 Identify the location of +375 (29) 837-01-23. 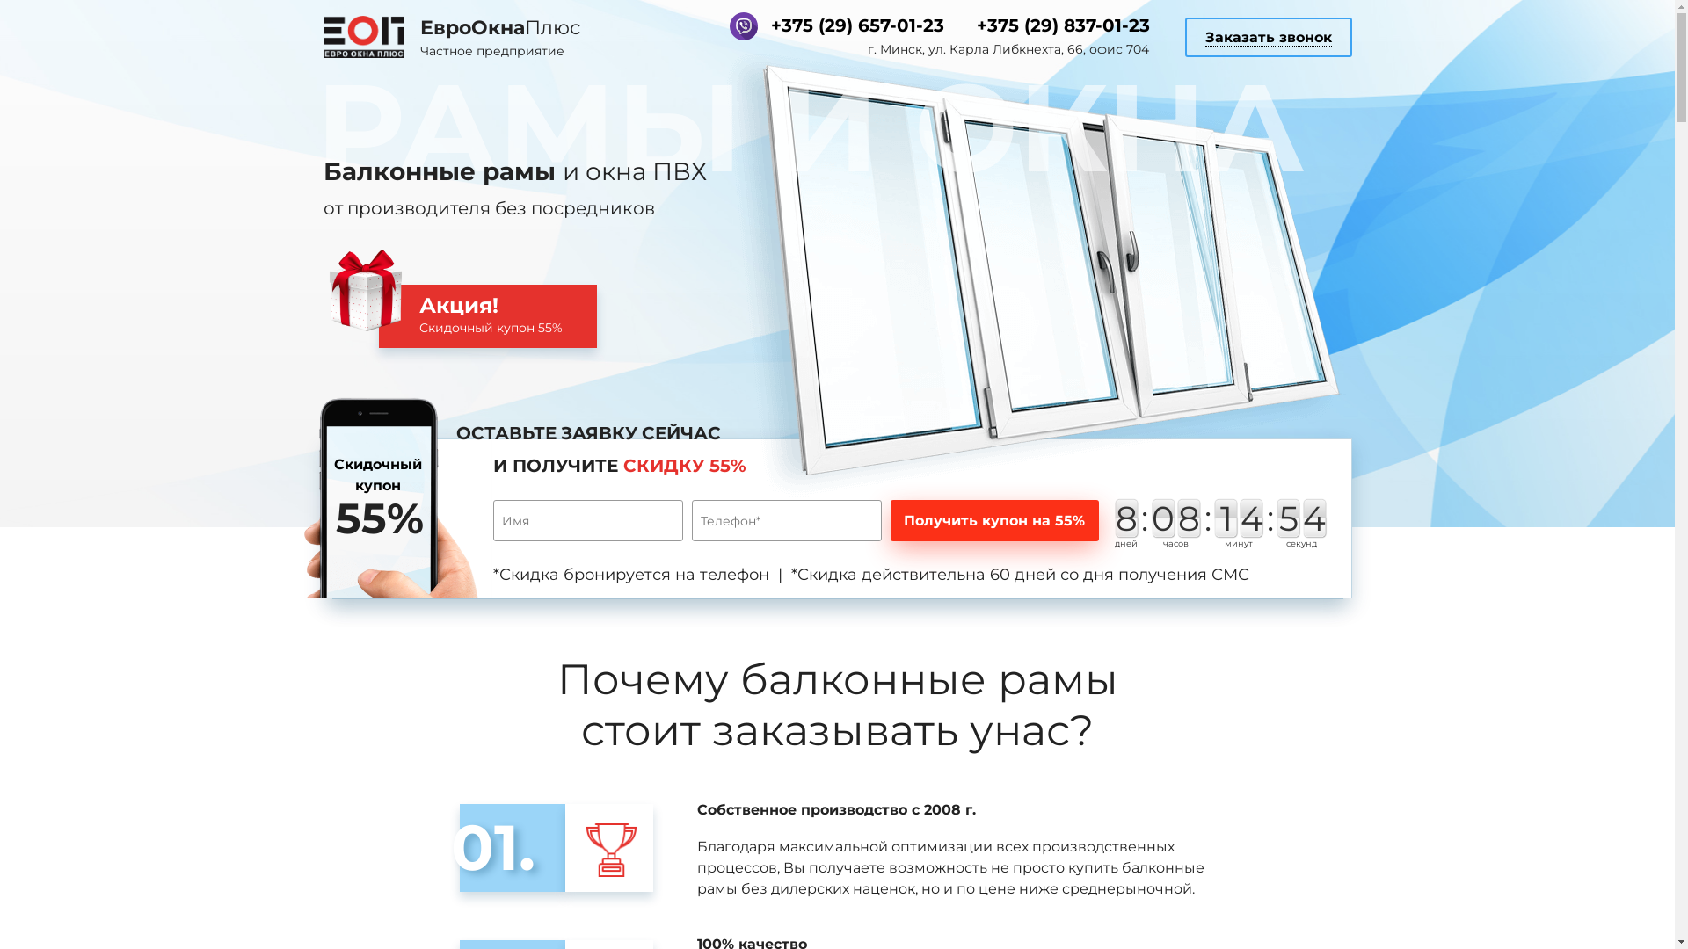
(1064, 26).